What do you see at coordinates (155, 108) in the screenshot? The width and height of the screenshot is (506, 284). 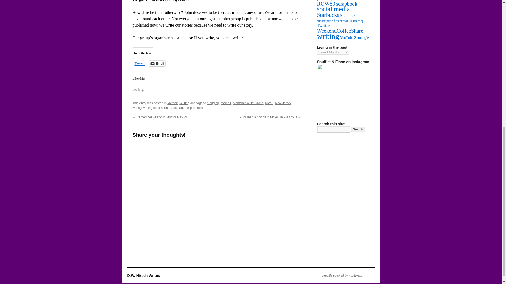 I see `writing inspiration` at bounding box center [155, 108].